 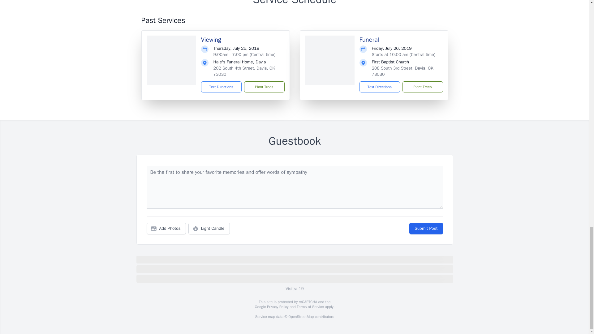 I want to click on Plant Trees, so click(x=264, y=87).